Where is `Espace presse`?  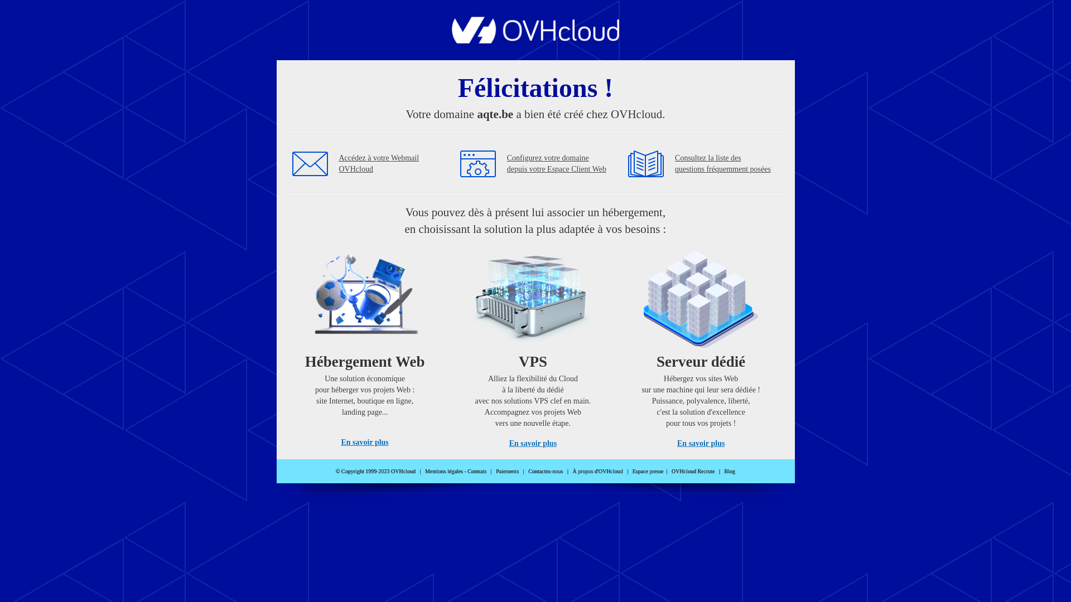
Espace presse is located at coordinates (648, 472).